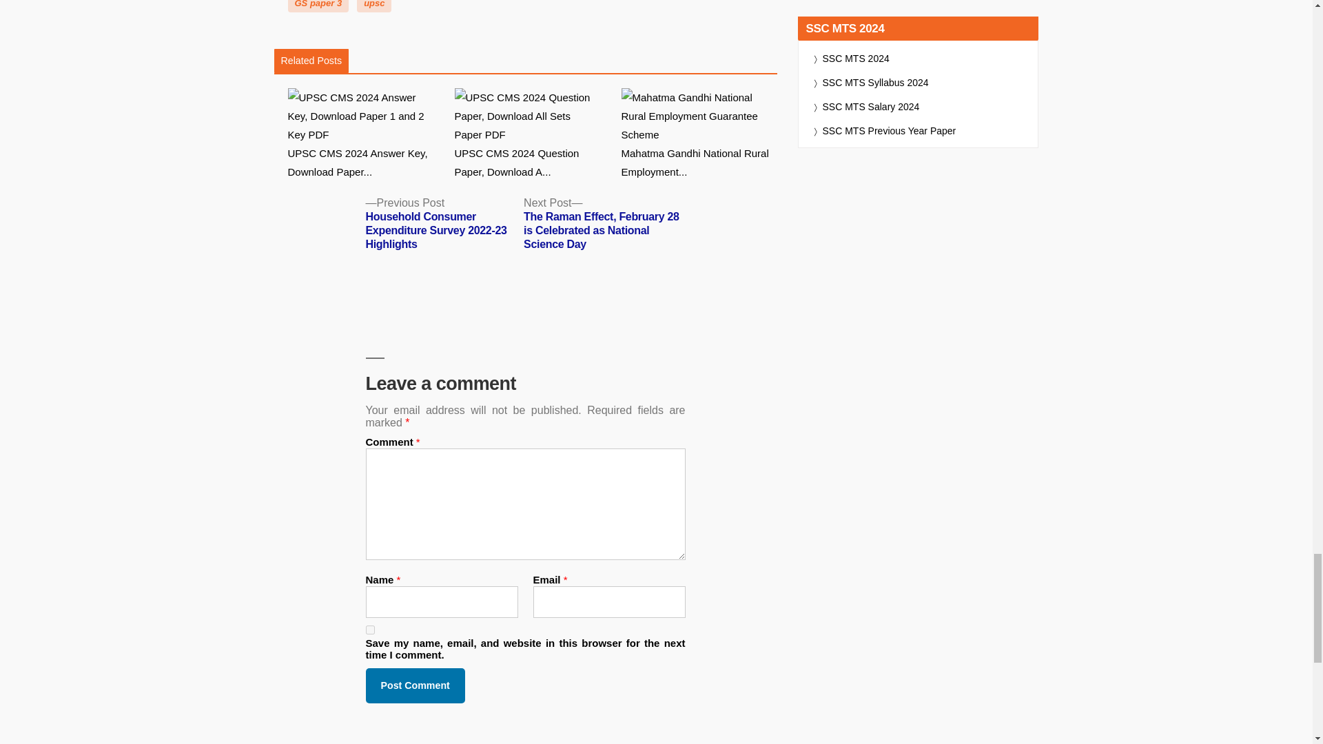 This screenshot has width=1323, height=744. What do you see at coordinates (369, 630) in the screenshot?
I see `yes` at bounding box center [369, 630].